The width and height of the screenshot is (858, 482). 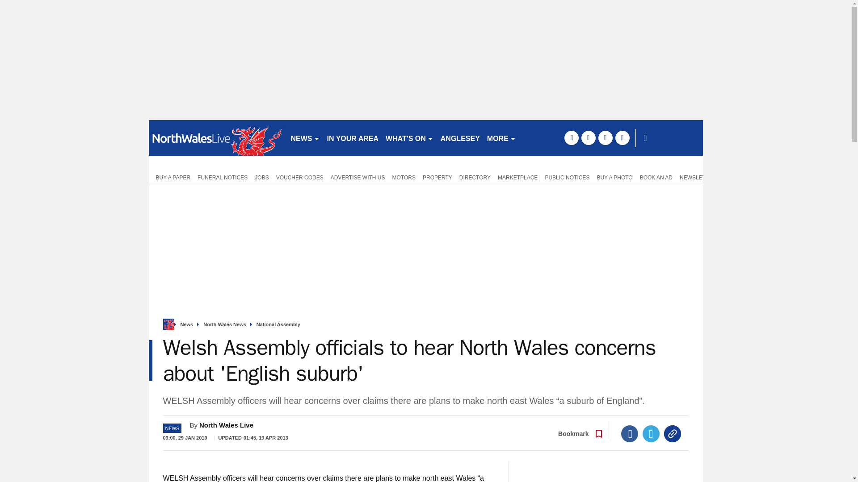 What do you see at coordinates (571, 137) in the screenshot?
I see `facebook` at bounding box center [571, 137].